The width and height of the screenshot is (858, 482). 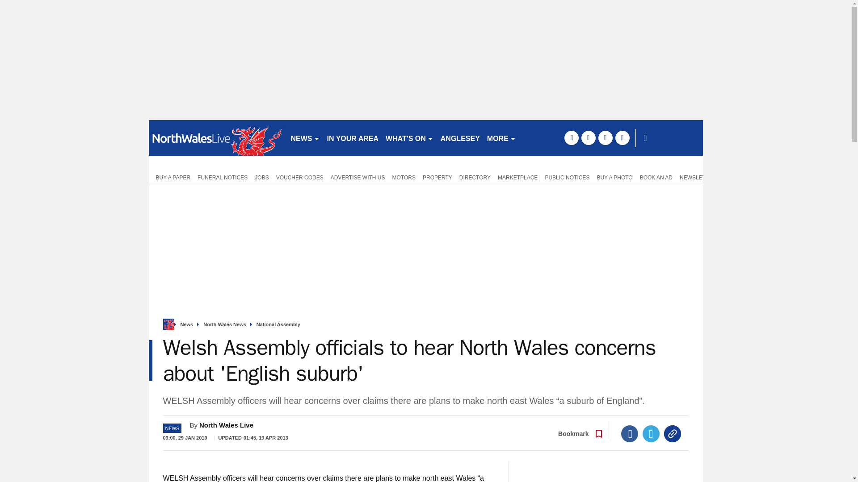 What do you see at coordinates (571, 137) in the screenshot?
I see `facebook` at bounding box center [571, 137].